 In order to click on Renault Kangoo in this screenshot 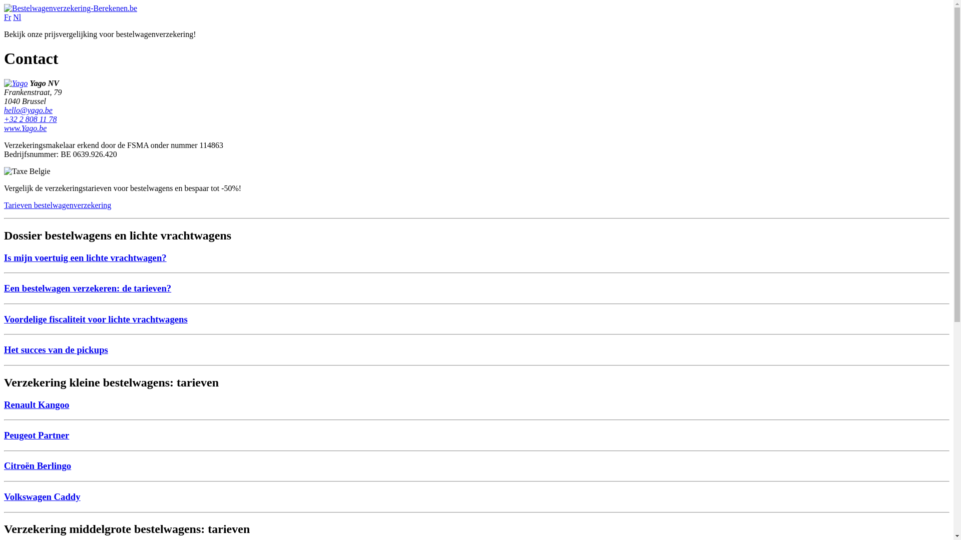, I will do `click(37, 405)`.